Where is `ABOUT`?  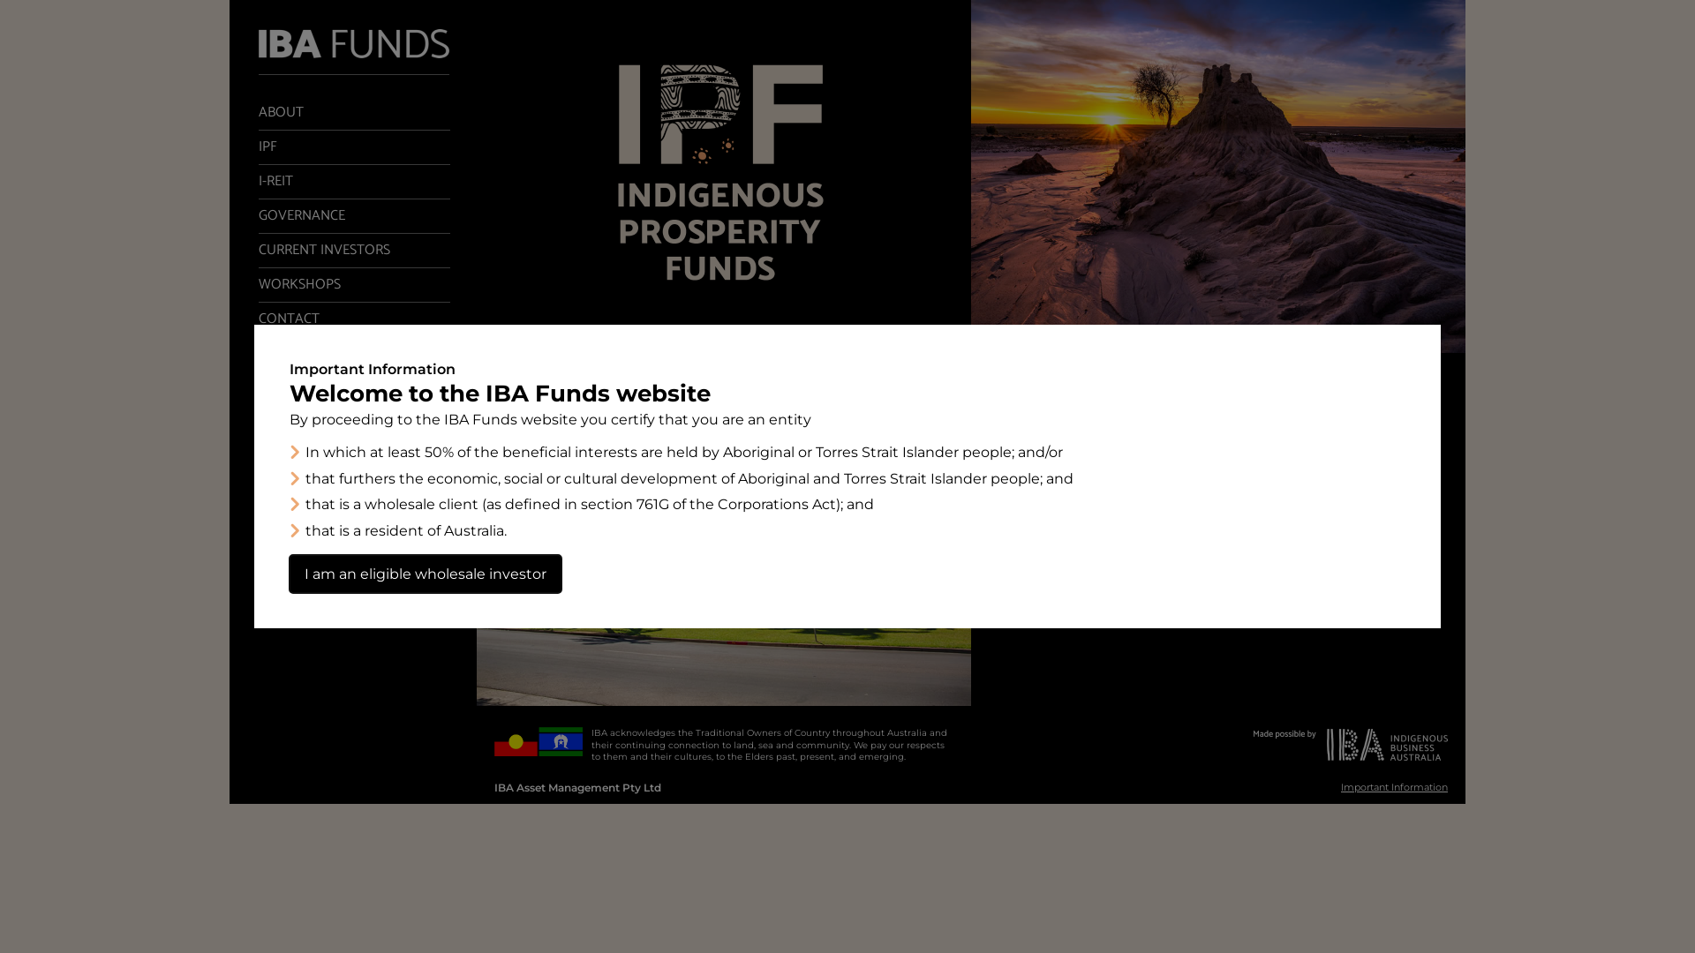 ABOUT is located at coordinates (355, 113).